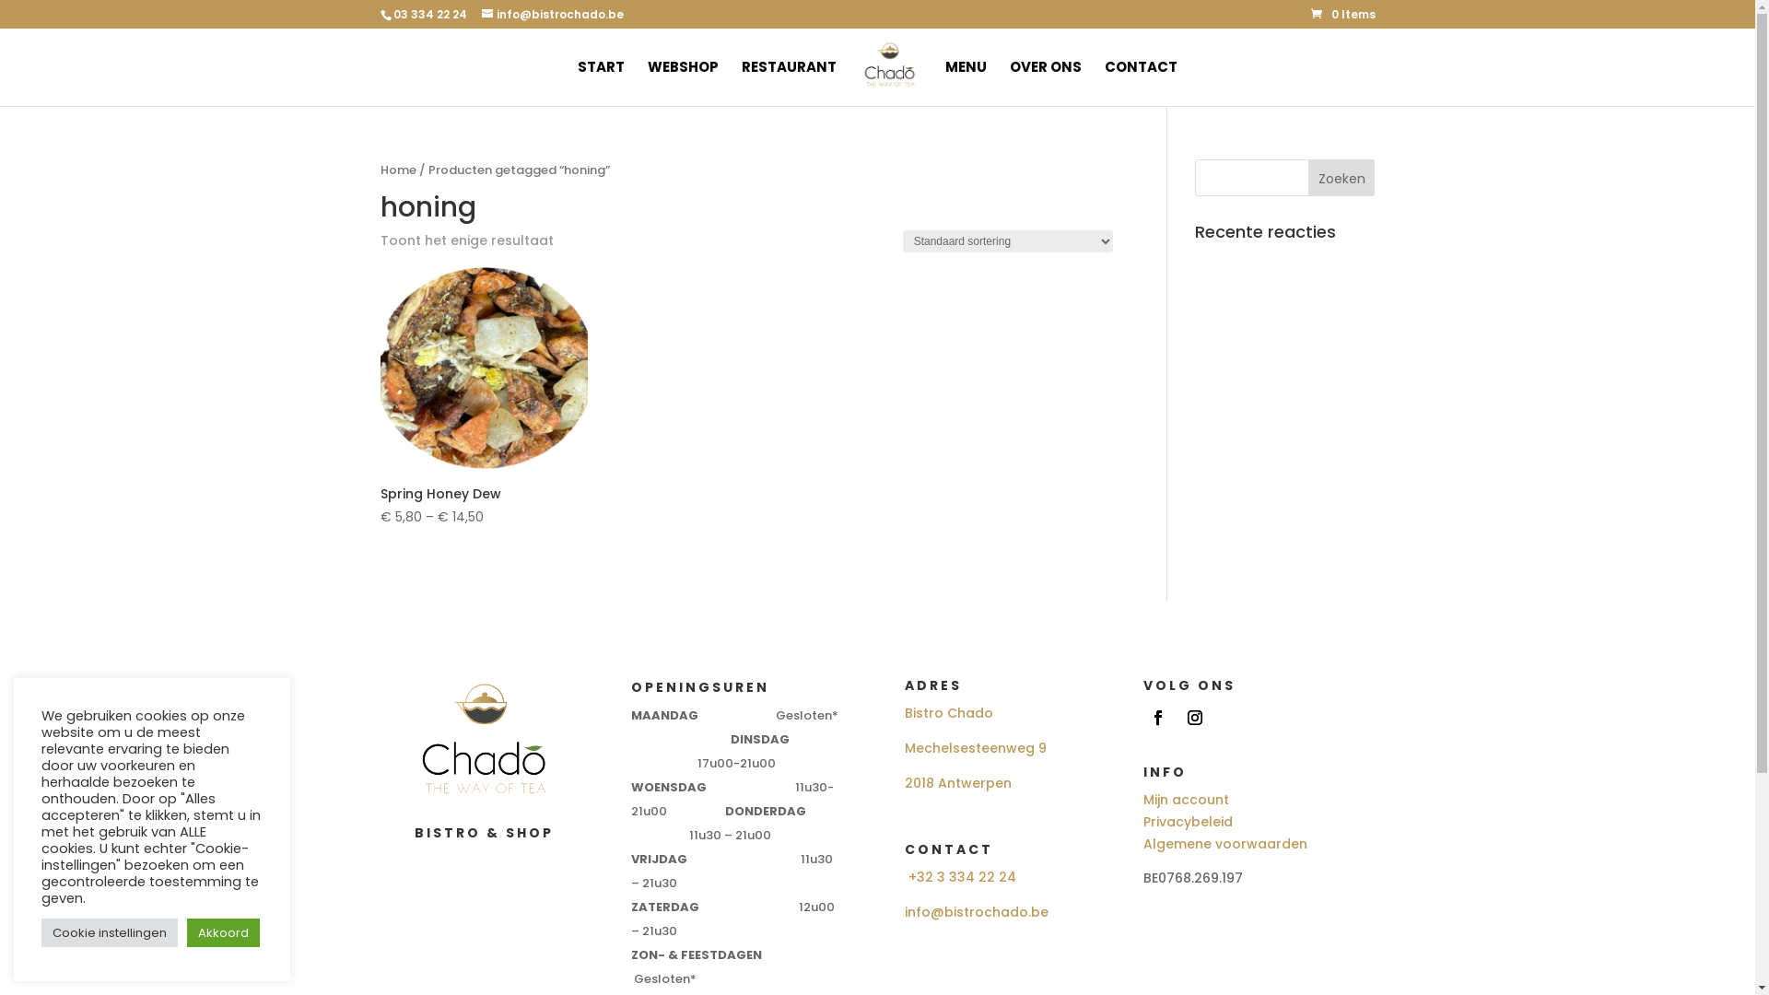 The width and height of the screenshot is (1769, 995). What do you see at coordinates (110, 932) in the screenshot?
I see `Cookie instellingen` at bounding box center [110, 932].